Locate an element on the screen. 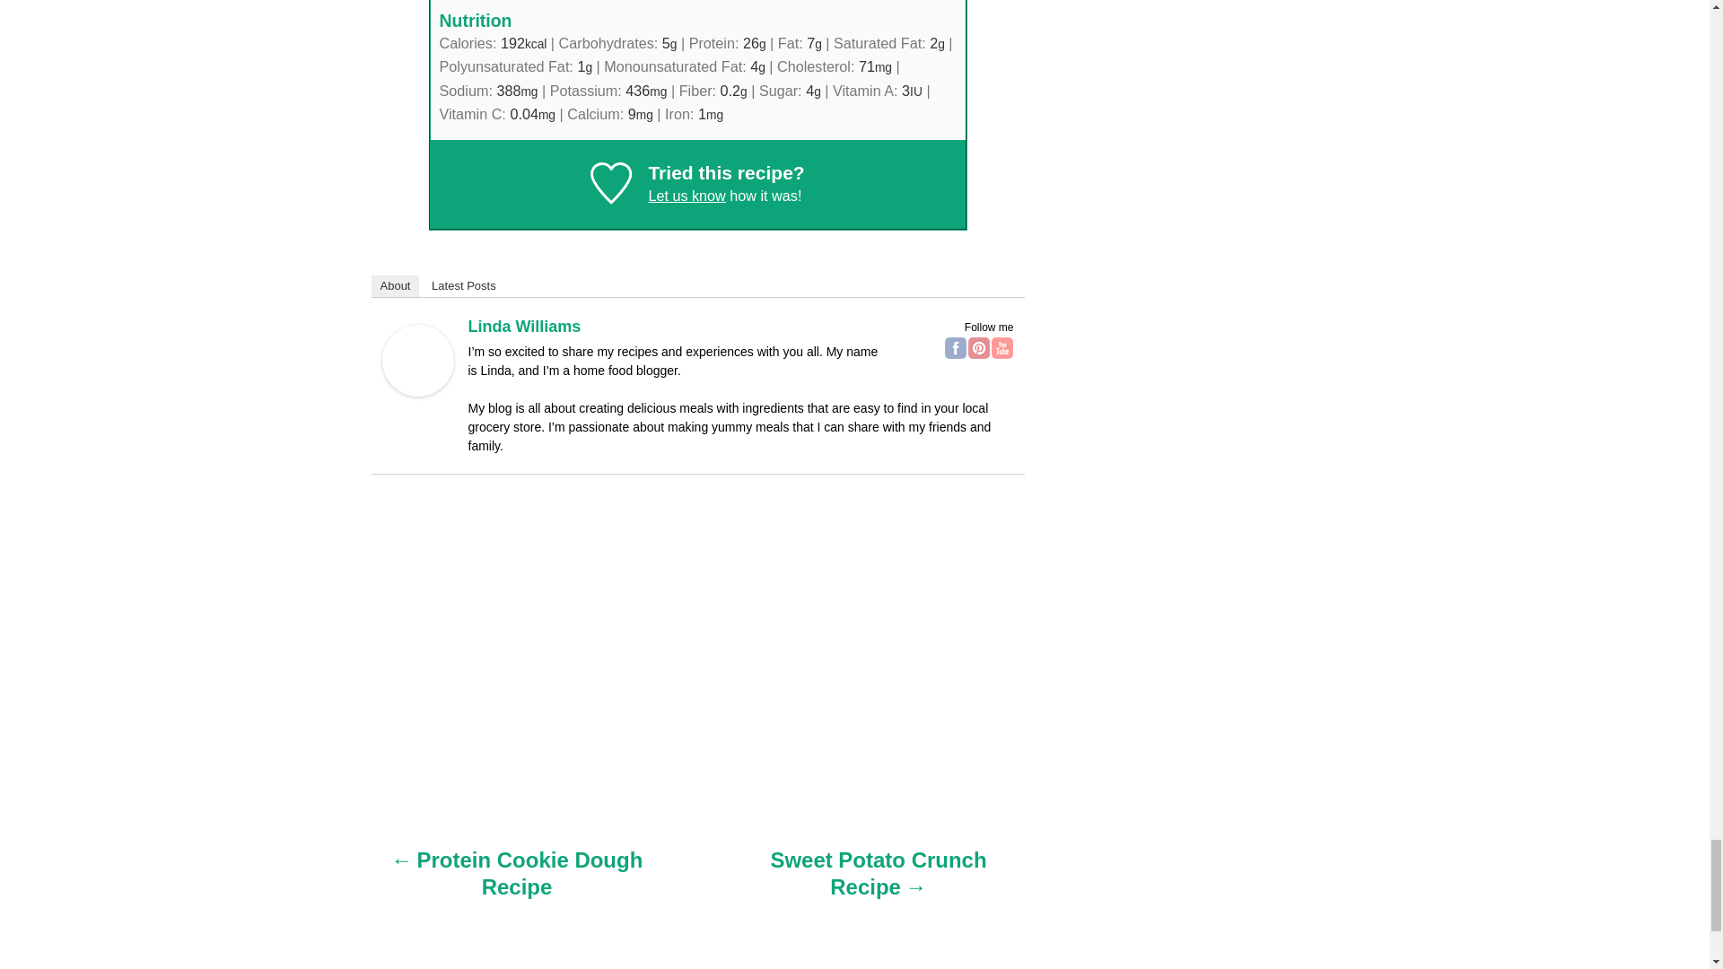  Pinterest is located at coordinates (978, 347).